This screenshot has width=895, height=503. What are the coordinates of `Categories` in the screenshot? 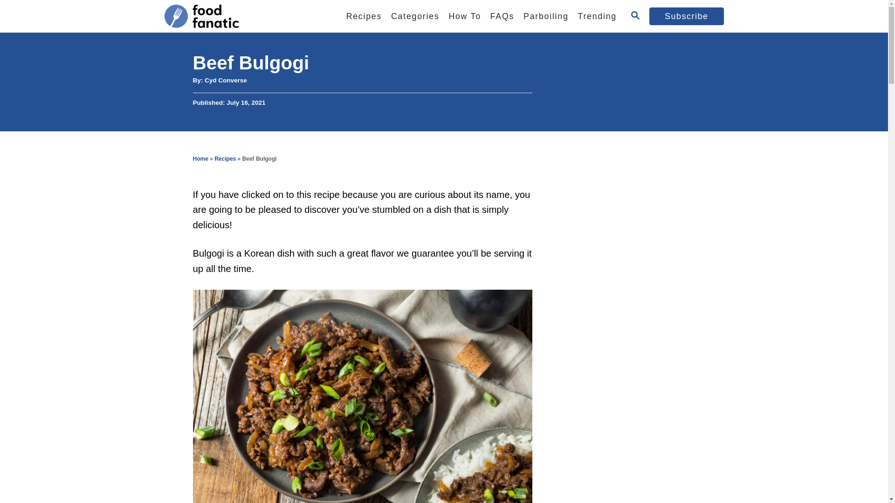 It's located at (415, 16).